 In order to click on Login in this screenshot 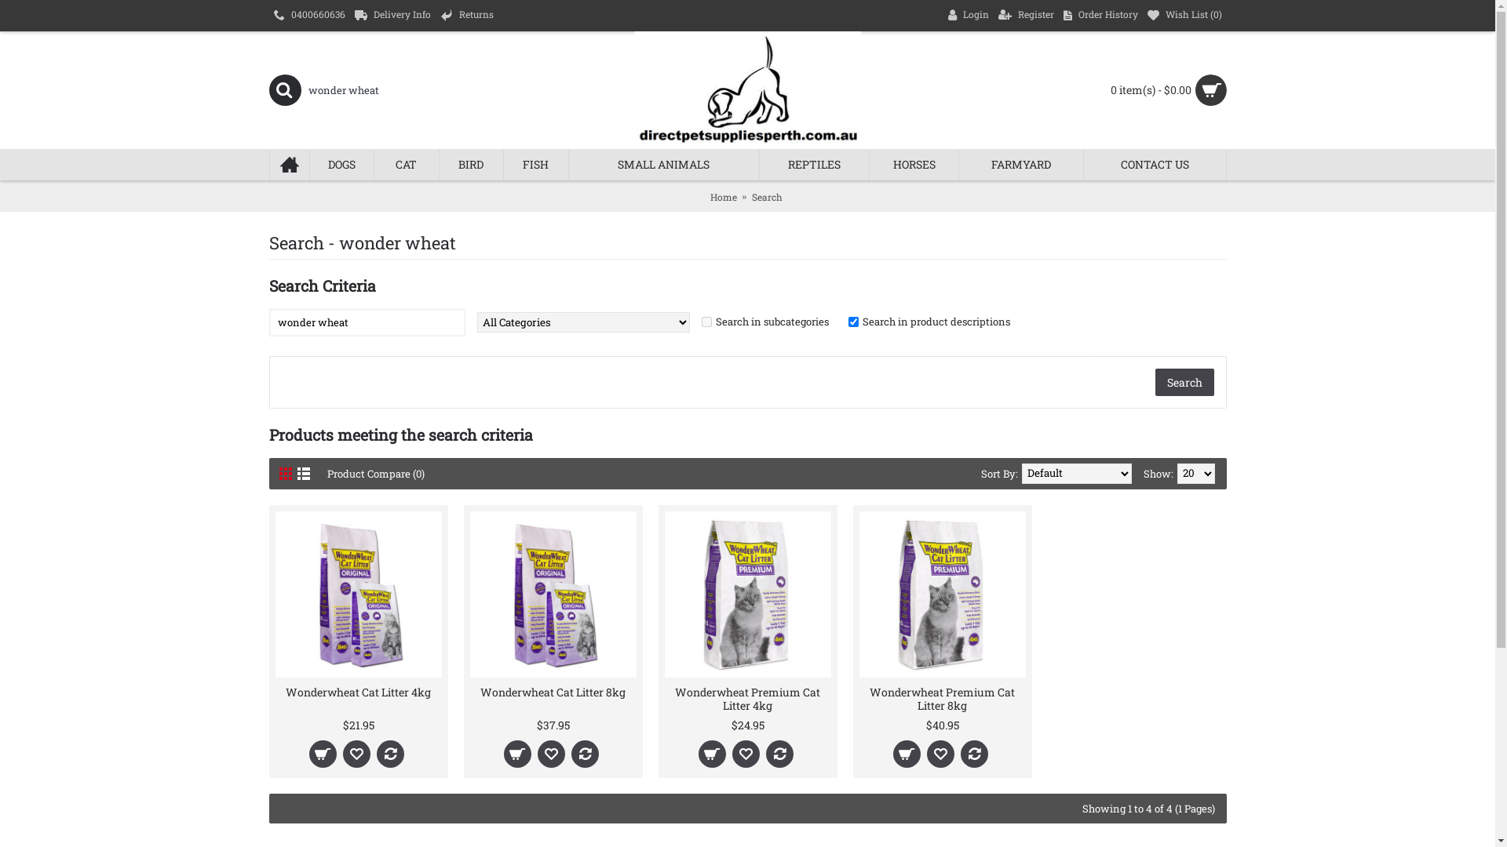, I will do `click(969, 16)`.